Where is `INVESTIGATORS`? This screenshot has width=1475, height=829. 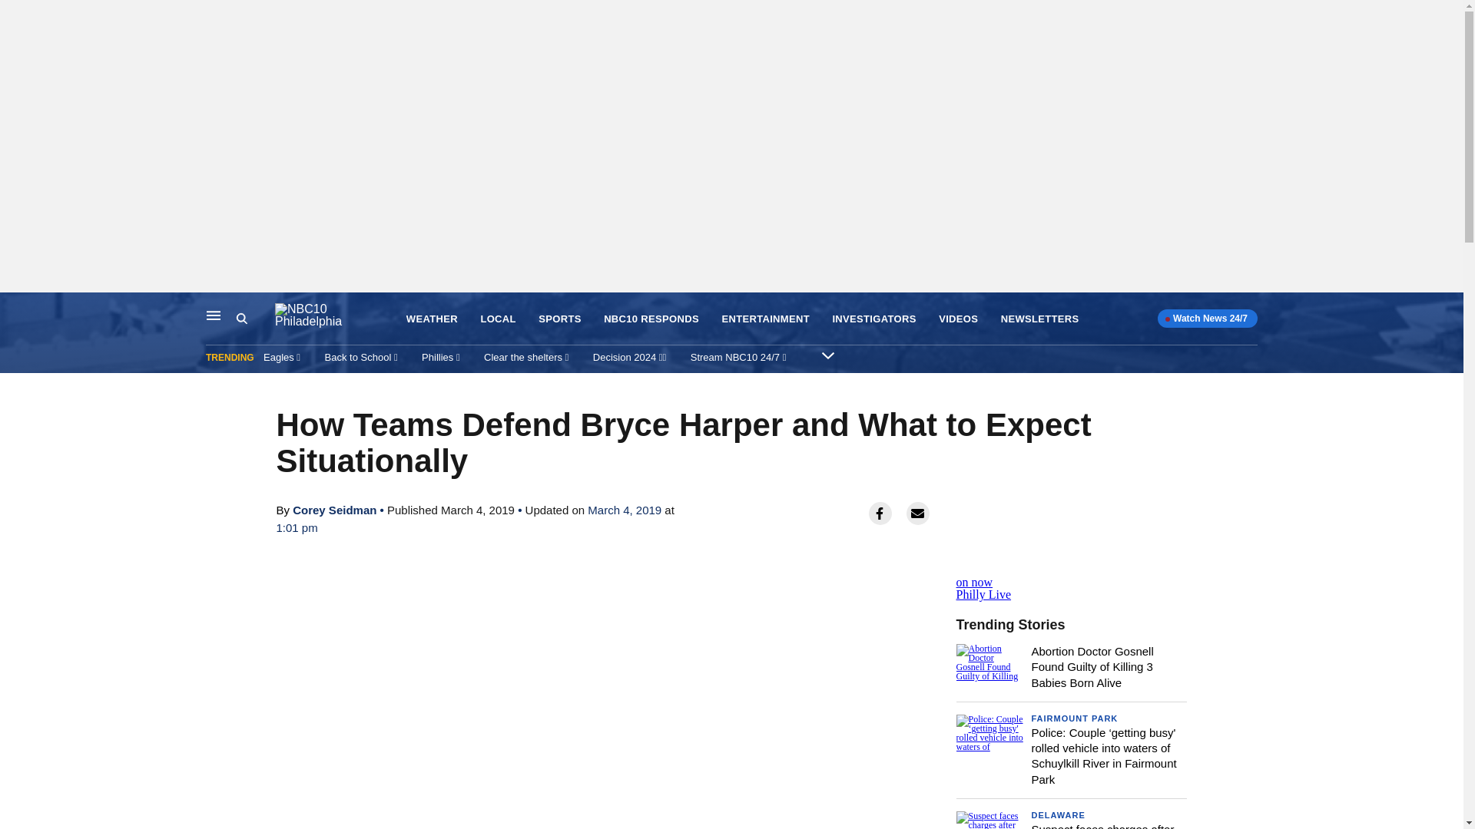 INVESTIGATORS is located at coordinates (873, 319).